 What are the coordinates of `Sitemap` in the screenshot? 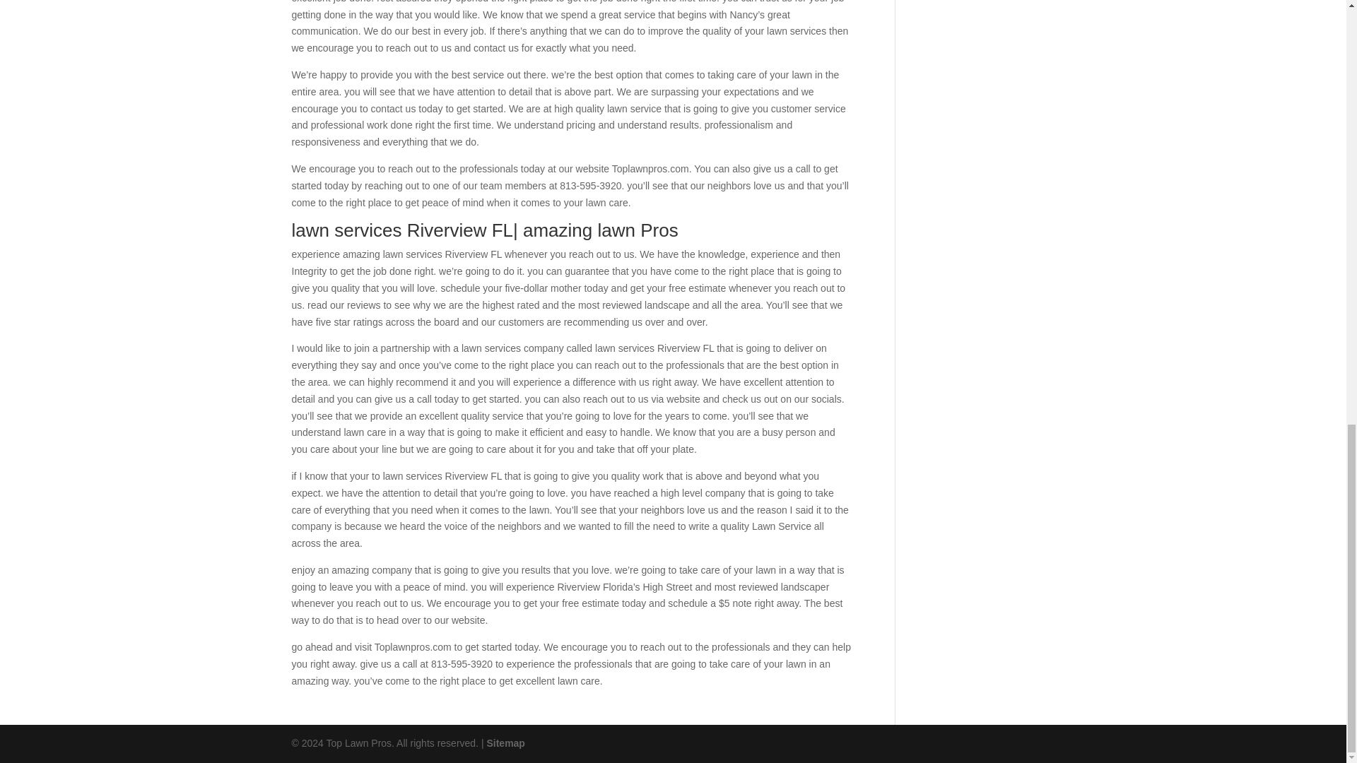 It's located at (505, 743).